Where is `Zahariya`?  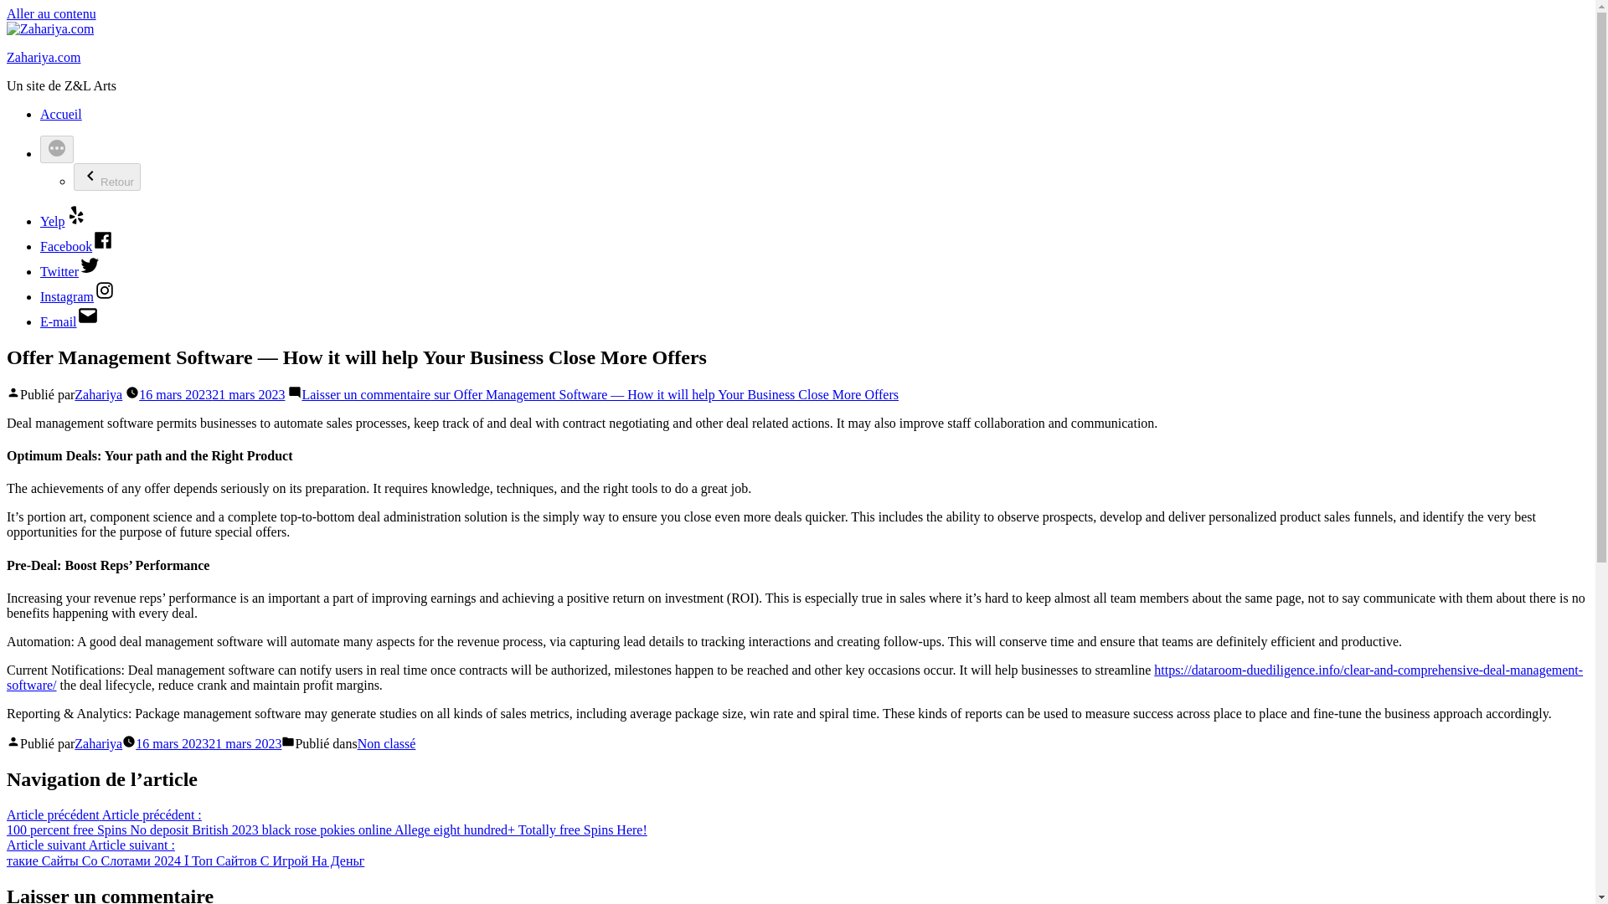 Zahariya is located at coordinates (97, 394).